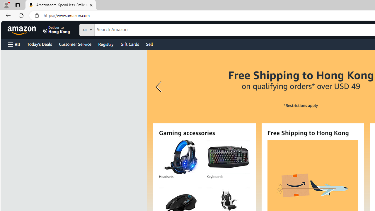  I want to click on Headsets, so click(180, 157).